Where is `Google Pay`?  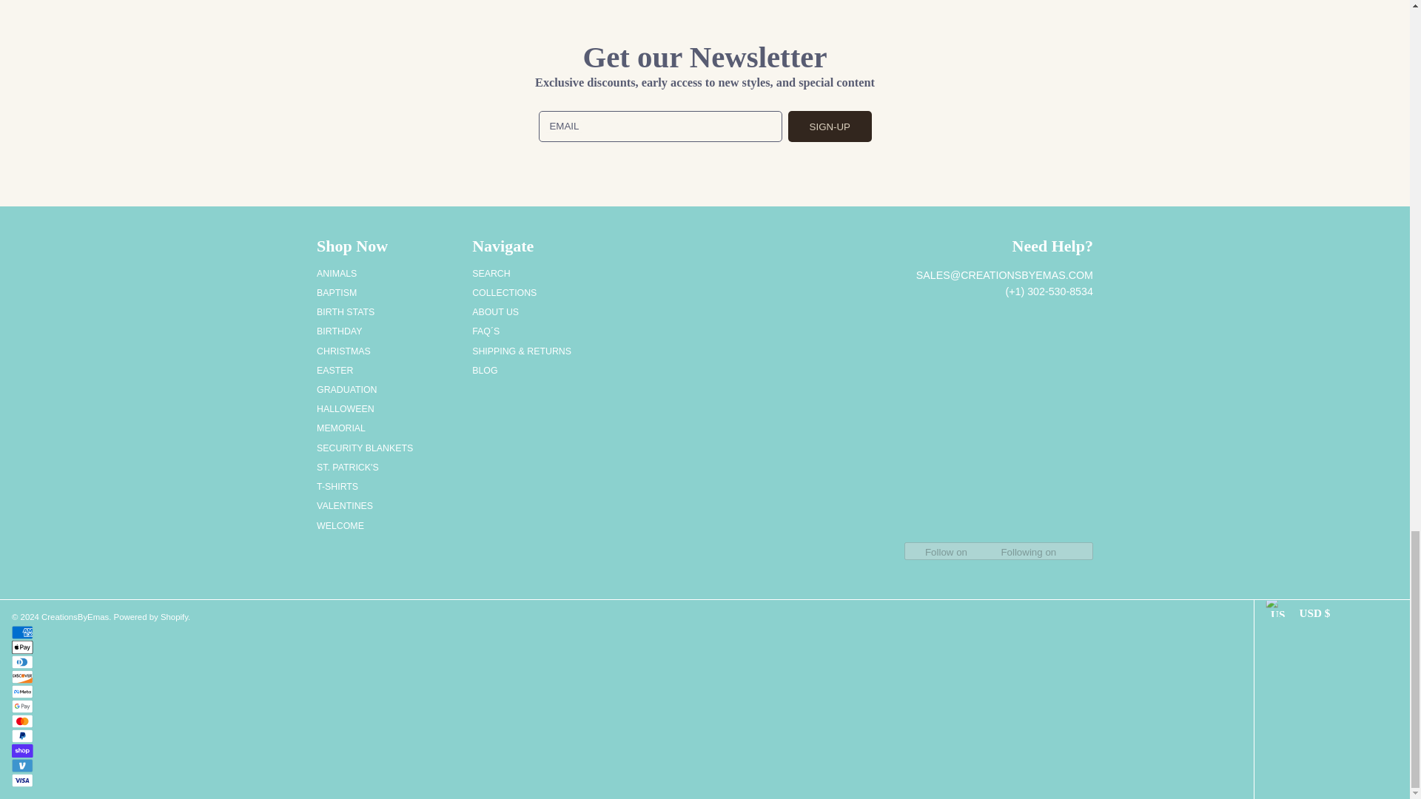 Google Pay is located at coordinates (22, 707).